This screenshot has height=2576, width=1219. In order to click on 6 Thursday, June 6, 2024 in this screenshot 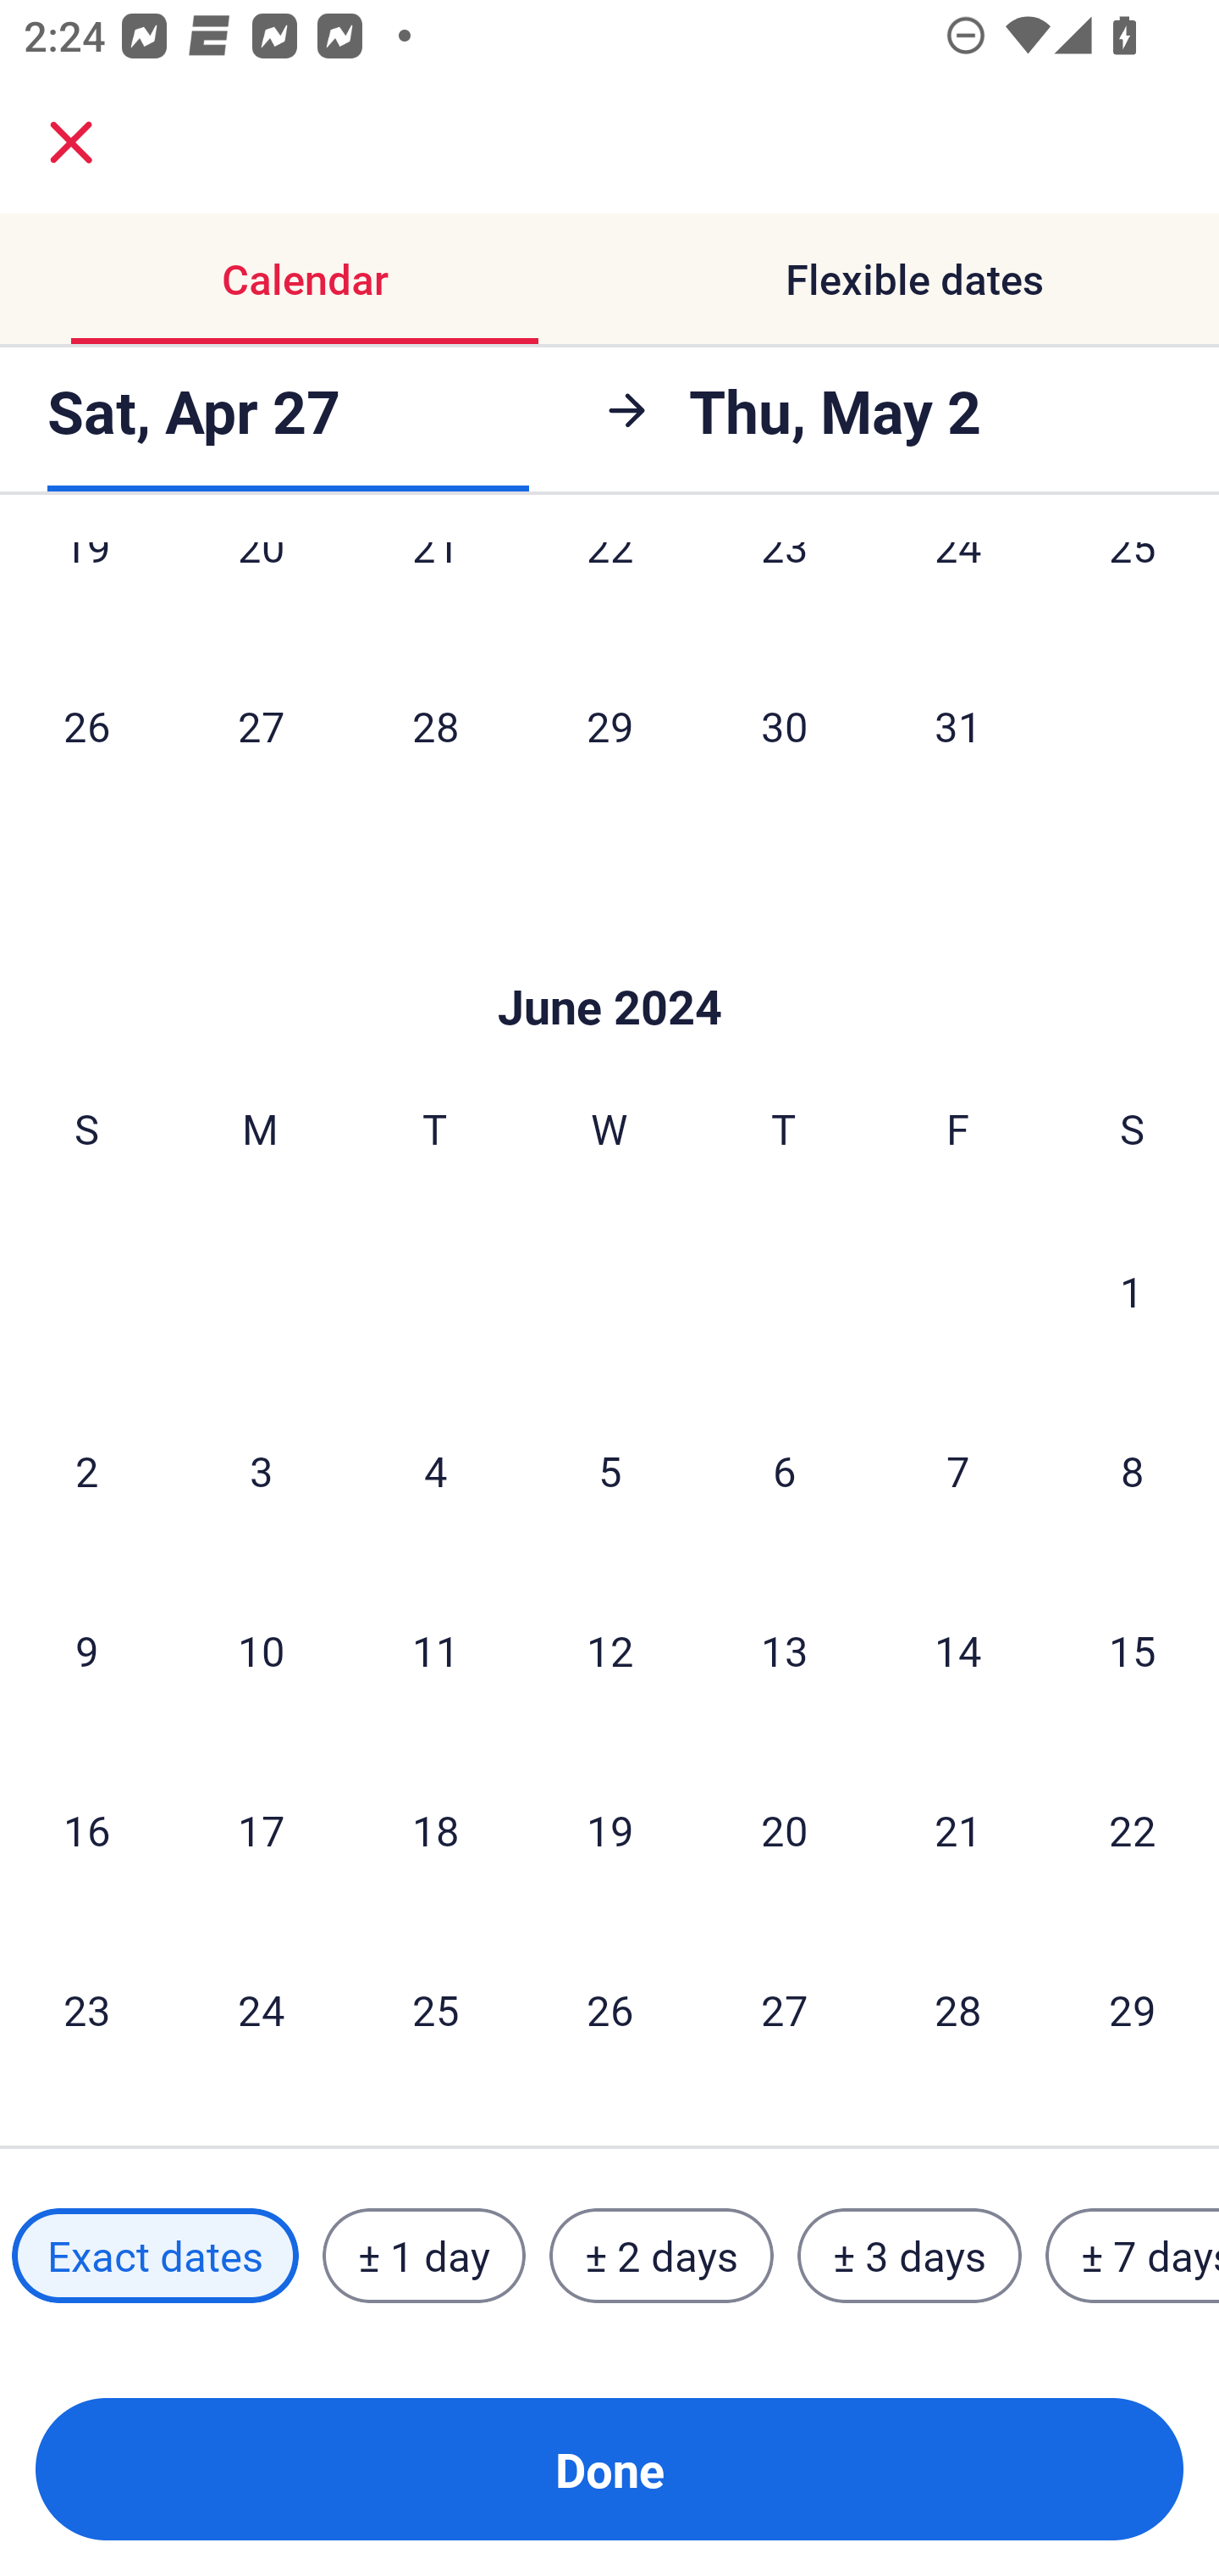, I will do `click(784, 1471)`.